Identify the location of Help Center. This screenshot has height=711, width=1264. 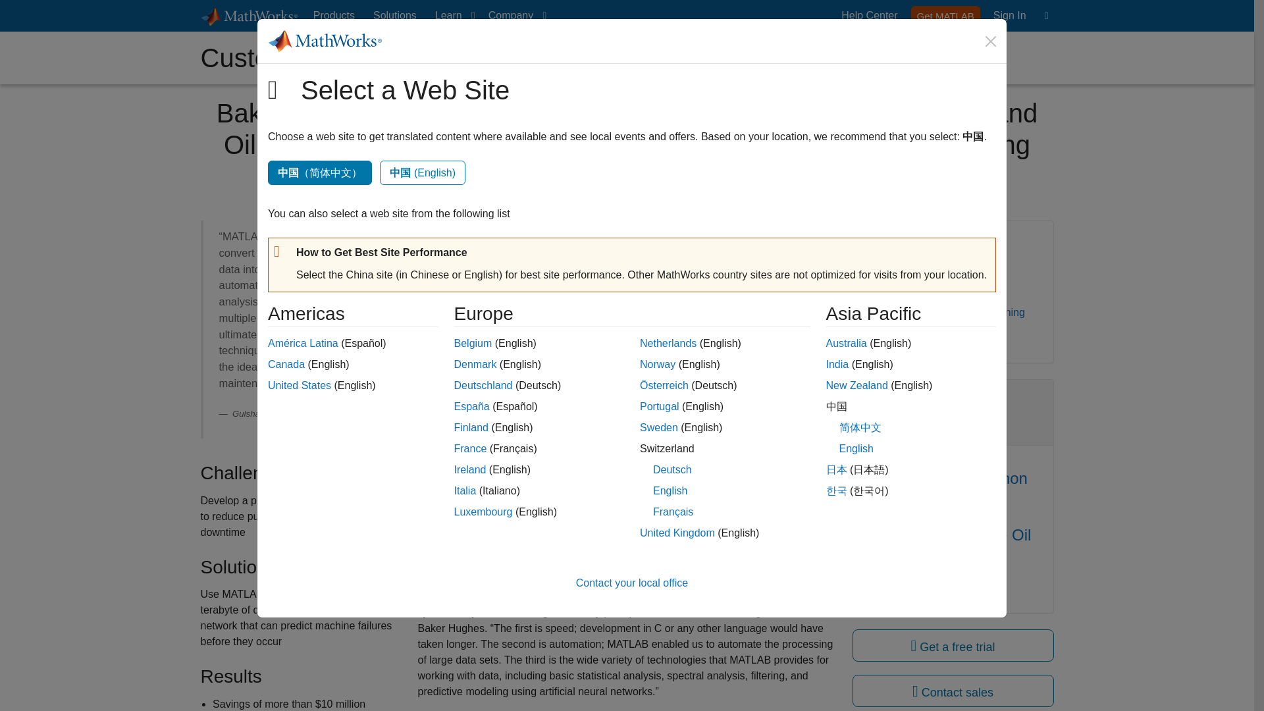
(869, 16).